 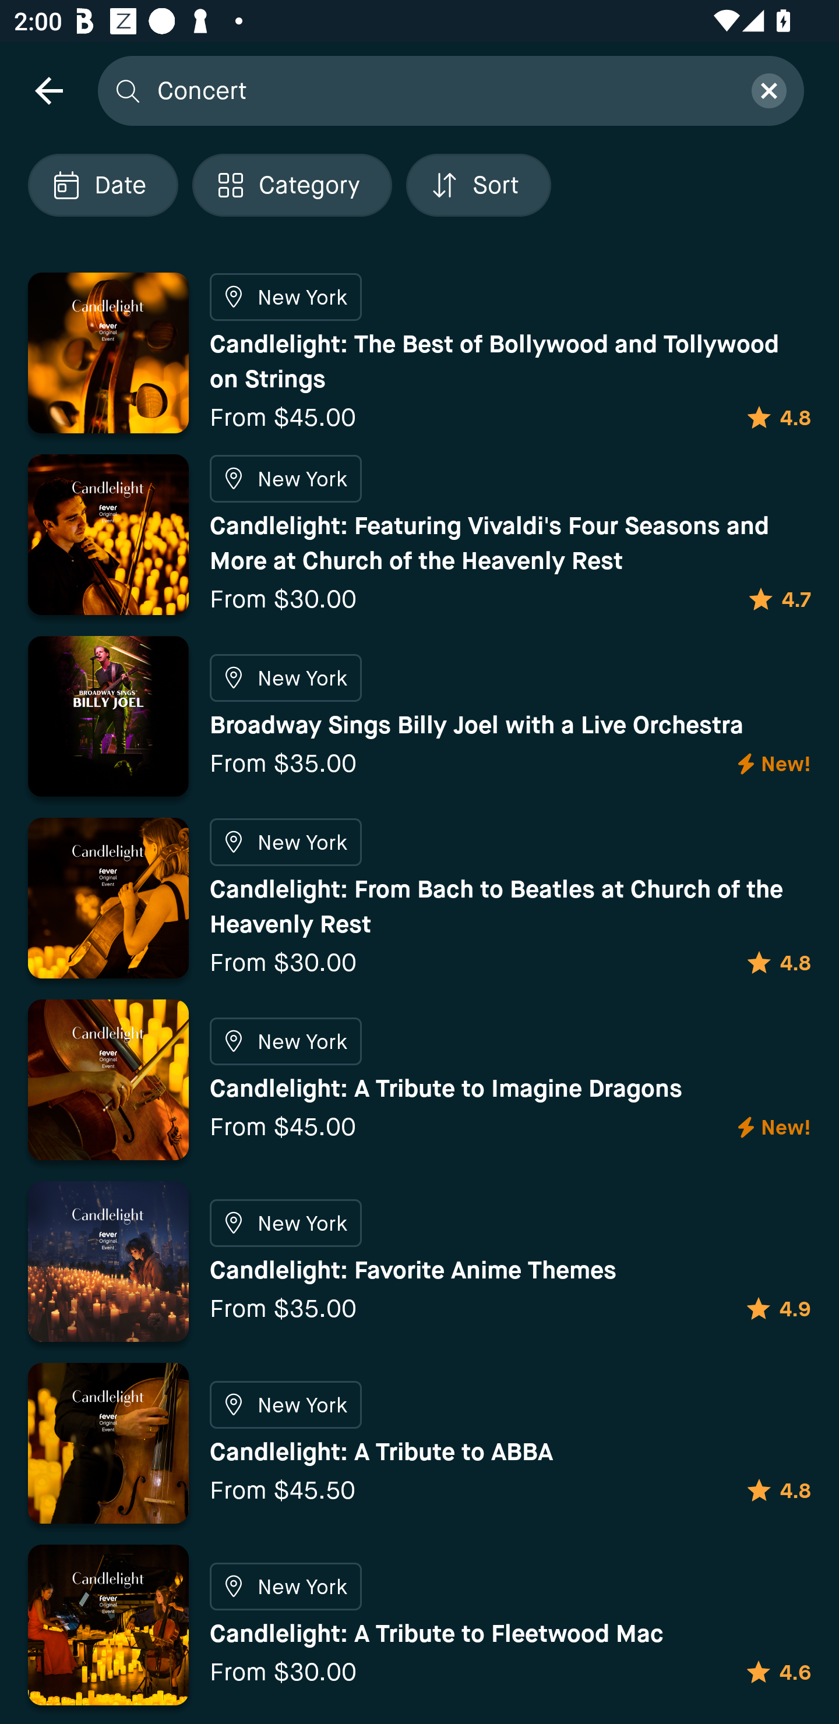 I want to click on Localized description Date, so click(x=103, y=185).